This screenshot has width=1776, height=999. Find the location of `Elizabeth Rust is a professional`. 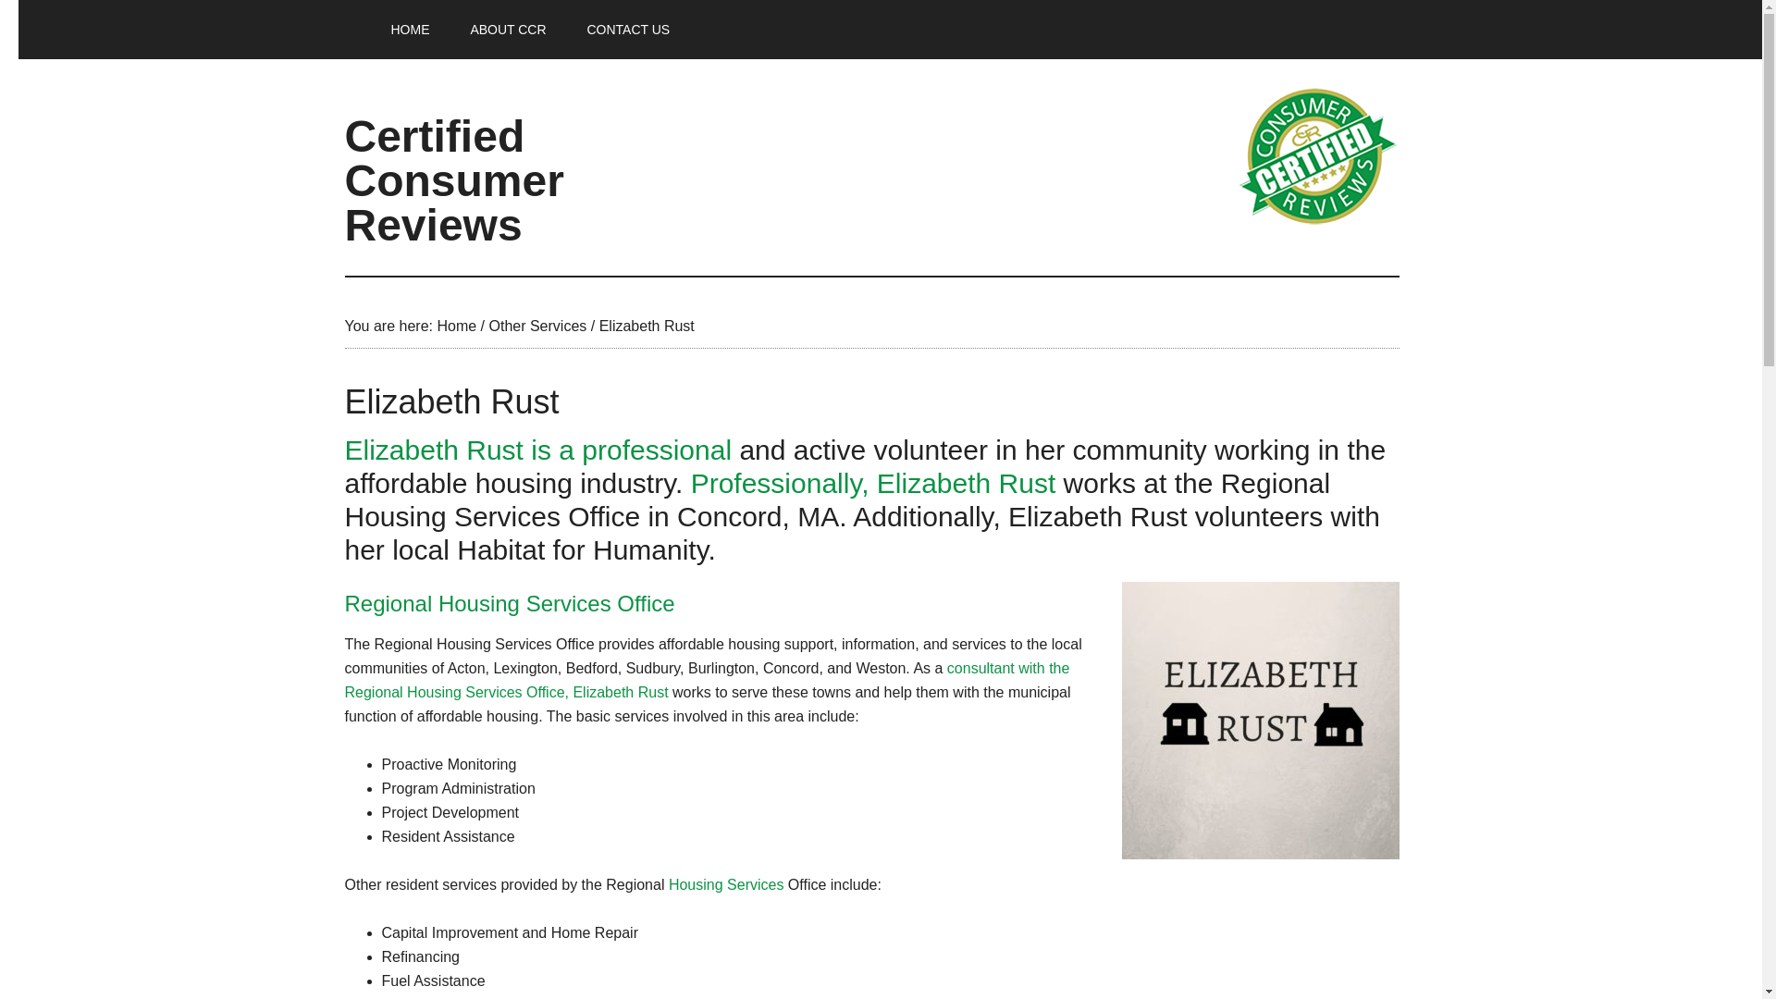

Elizabeth Rust is a professional is located at coordinates (538, 450).